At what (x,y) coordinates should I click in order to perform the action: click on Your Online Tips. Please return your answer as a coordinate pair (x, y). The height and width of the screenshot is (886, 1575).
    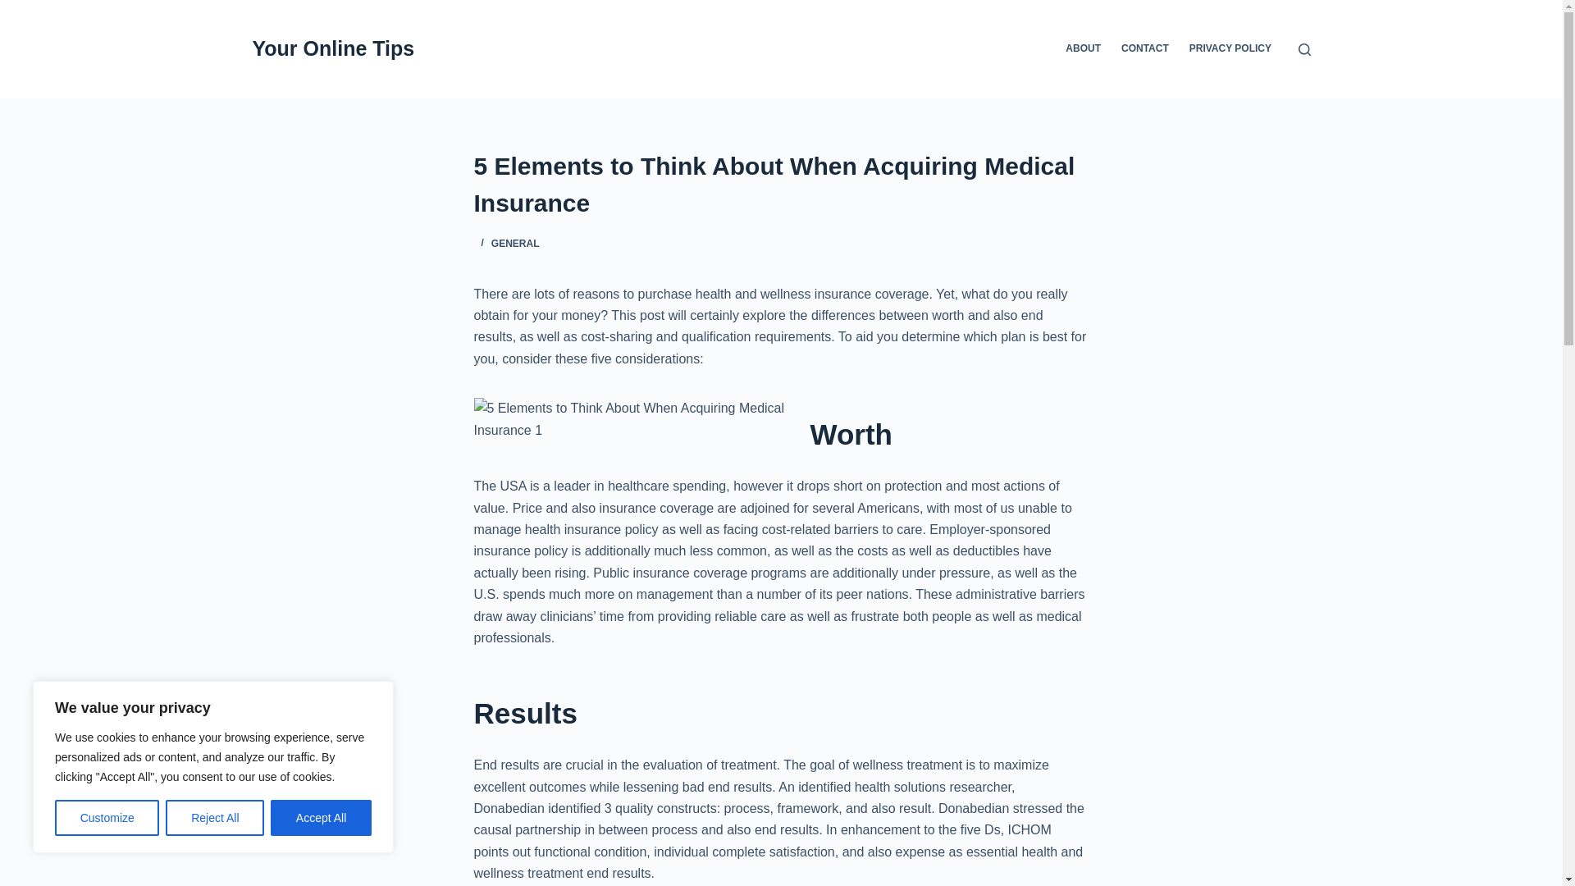
    Looking at the image, I should click on (333, 48).